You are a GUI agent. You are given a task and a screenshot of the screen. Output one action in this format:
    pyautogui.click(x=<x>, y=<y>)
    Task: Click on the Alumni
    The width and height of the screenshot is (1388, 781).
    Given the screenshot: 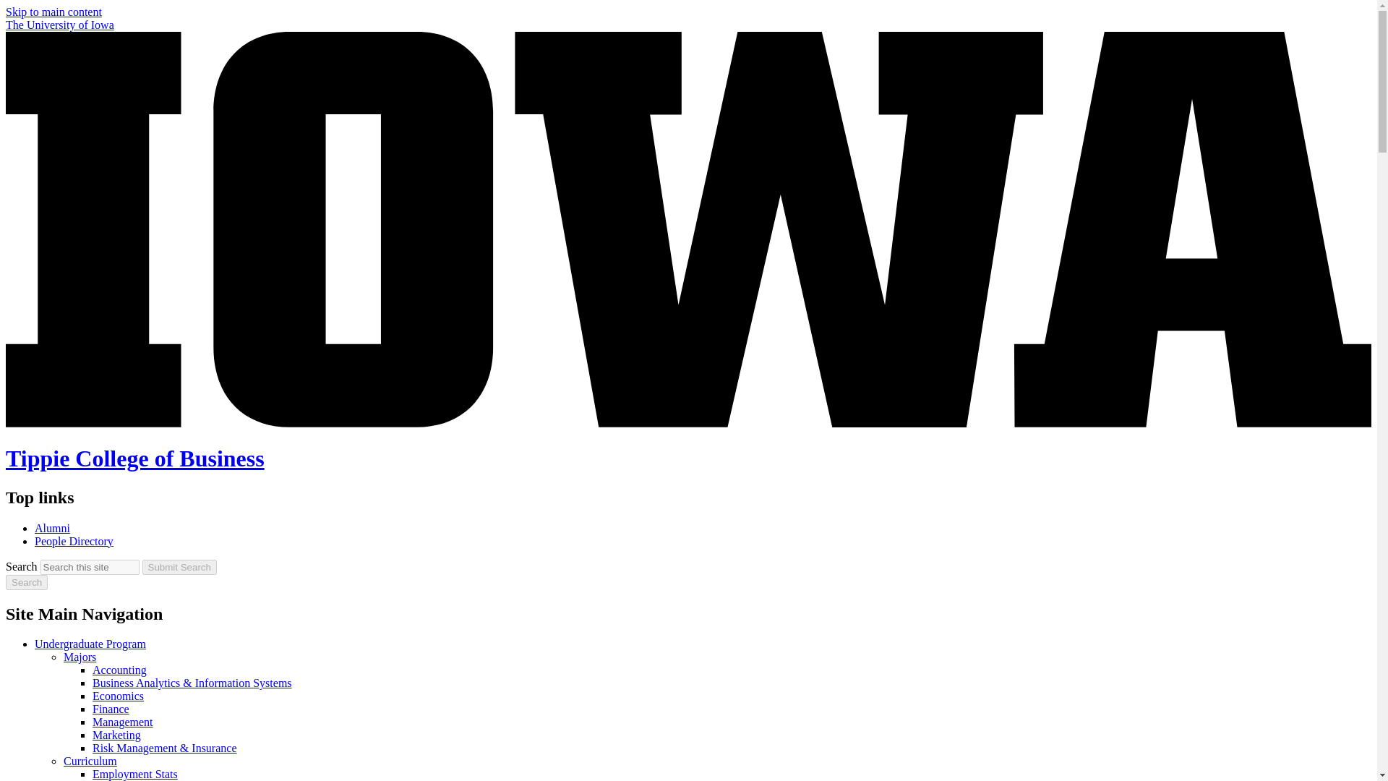 What is the action you would take?
    pyautogui.click(x=52, y=528)
    